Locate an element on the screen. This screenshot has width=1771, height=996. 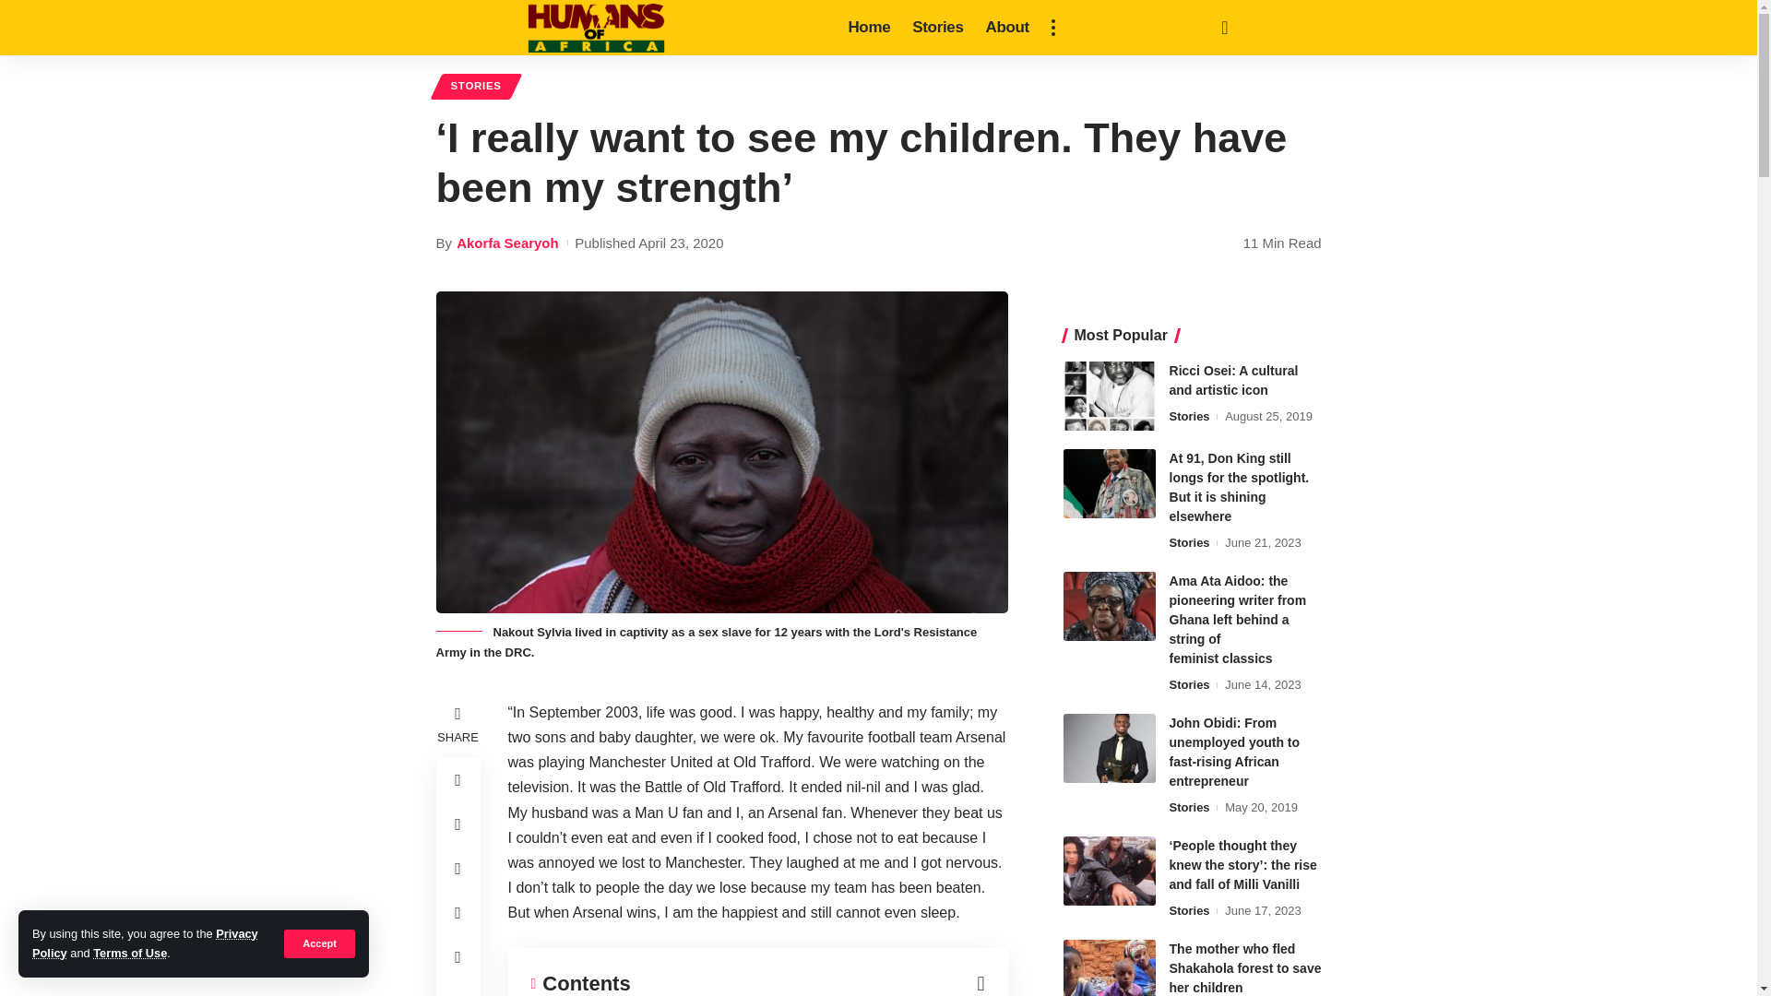
Stories is located at coordinates (937, 28).